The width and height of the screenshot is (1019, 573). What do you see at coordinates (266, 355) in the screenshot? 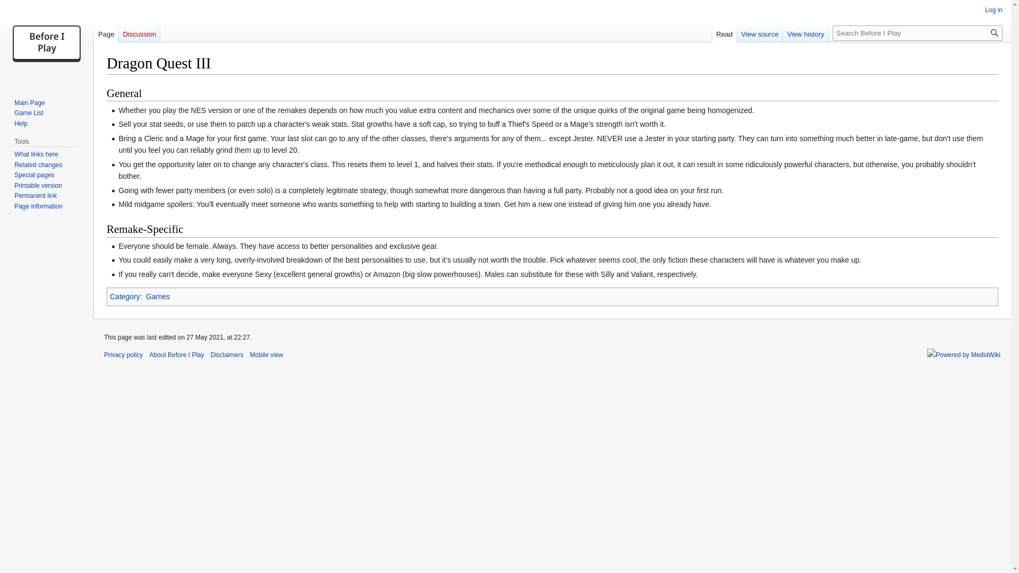
I see `Mobile view` at bounding box center [266, 355].